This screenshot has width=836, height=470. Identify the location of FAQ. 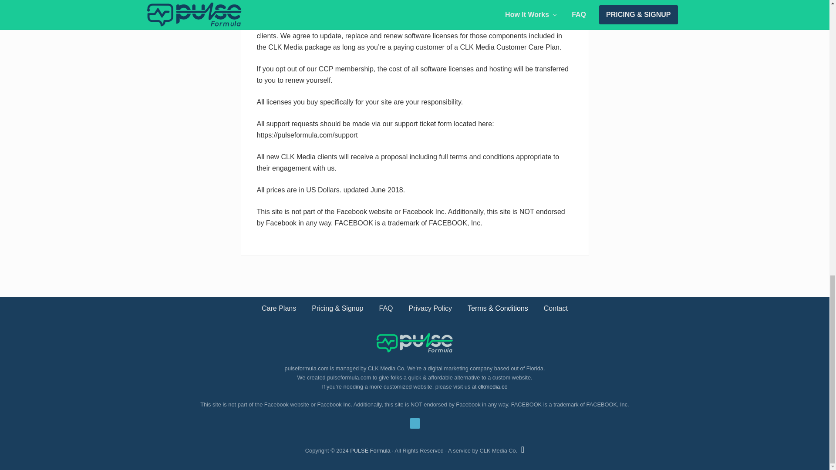
(386, 308).